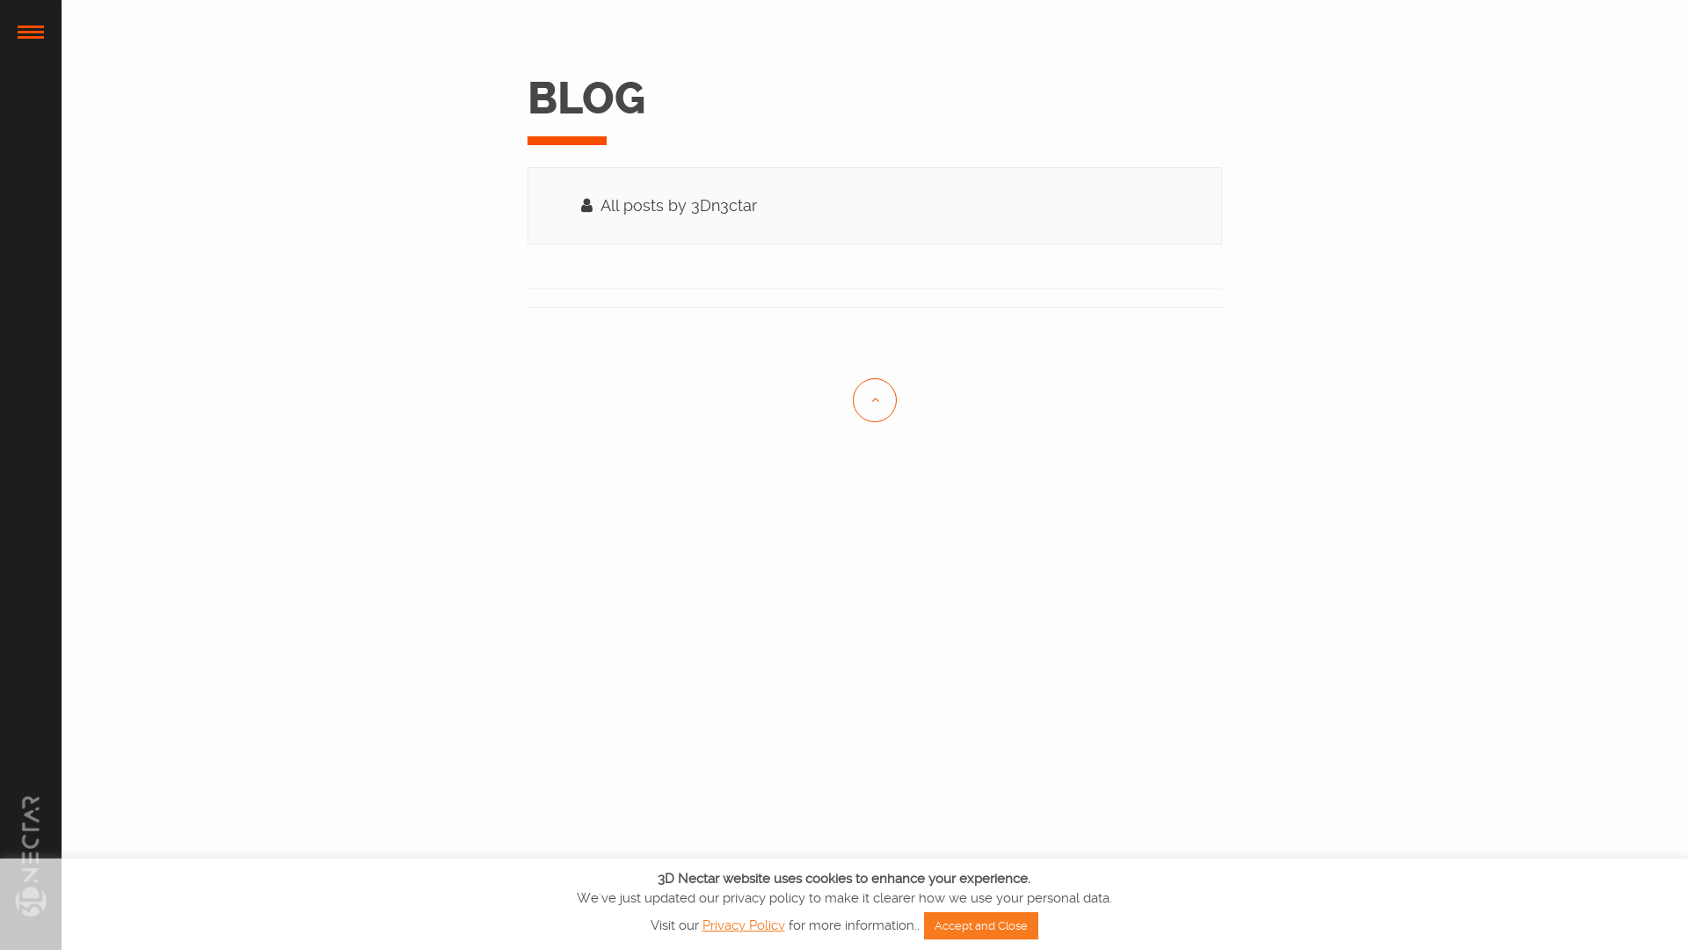 This screenshot has width=1688, height=950. What do you see at coordinates (743, 925) in the screenshot?
I see `Privacy Policy` at bounding box center [743, 925].